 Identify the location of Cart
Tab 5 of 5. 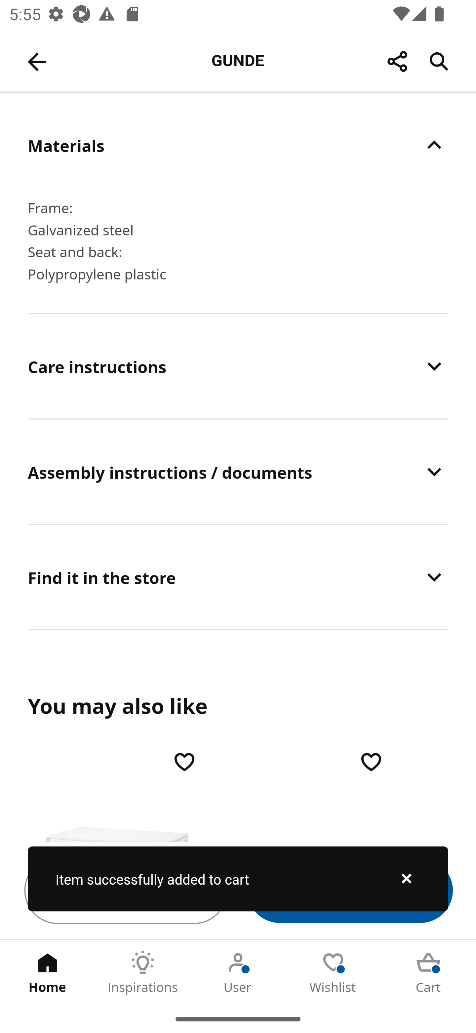
(428, 972).